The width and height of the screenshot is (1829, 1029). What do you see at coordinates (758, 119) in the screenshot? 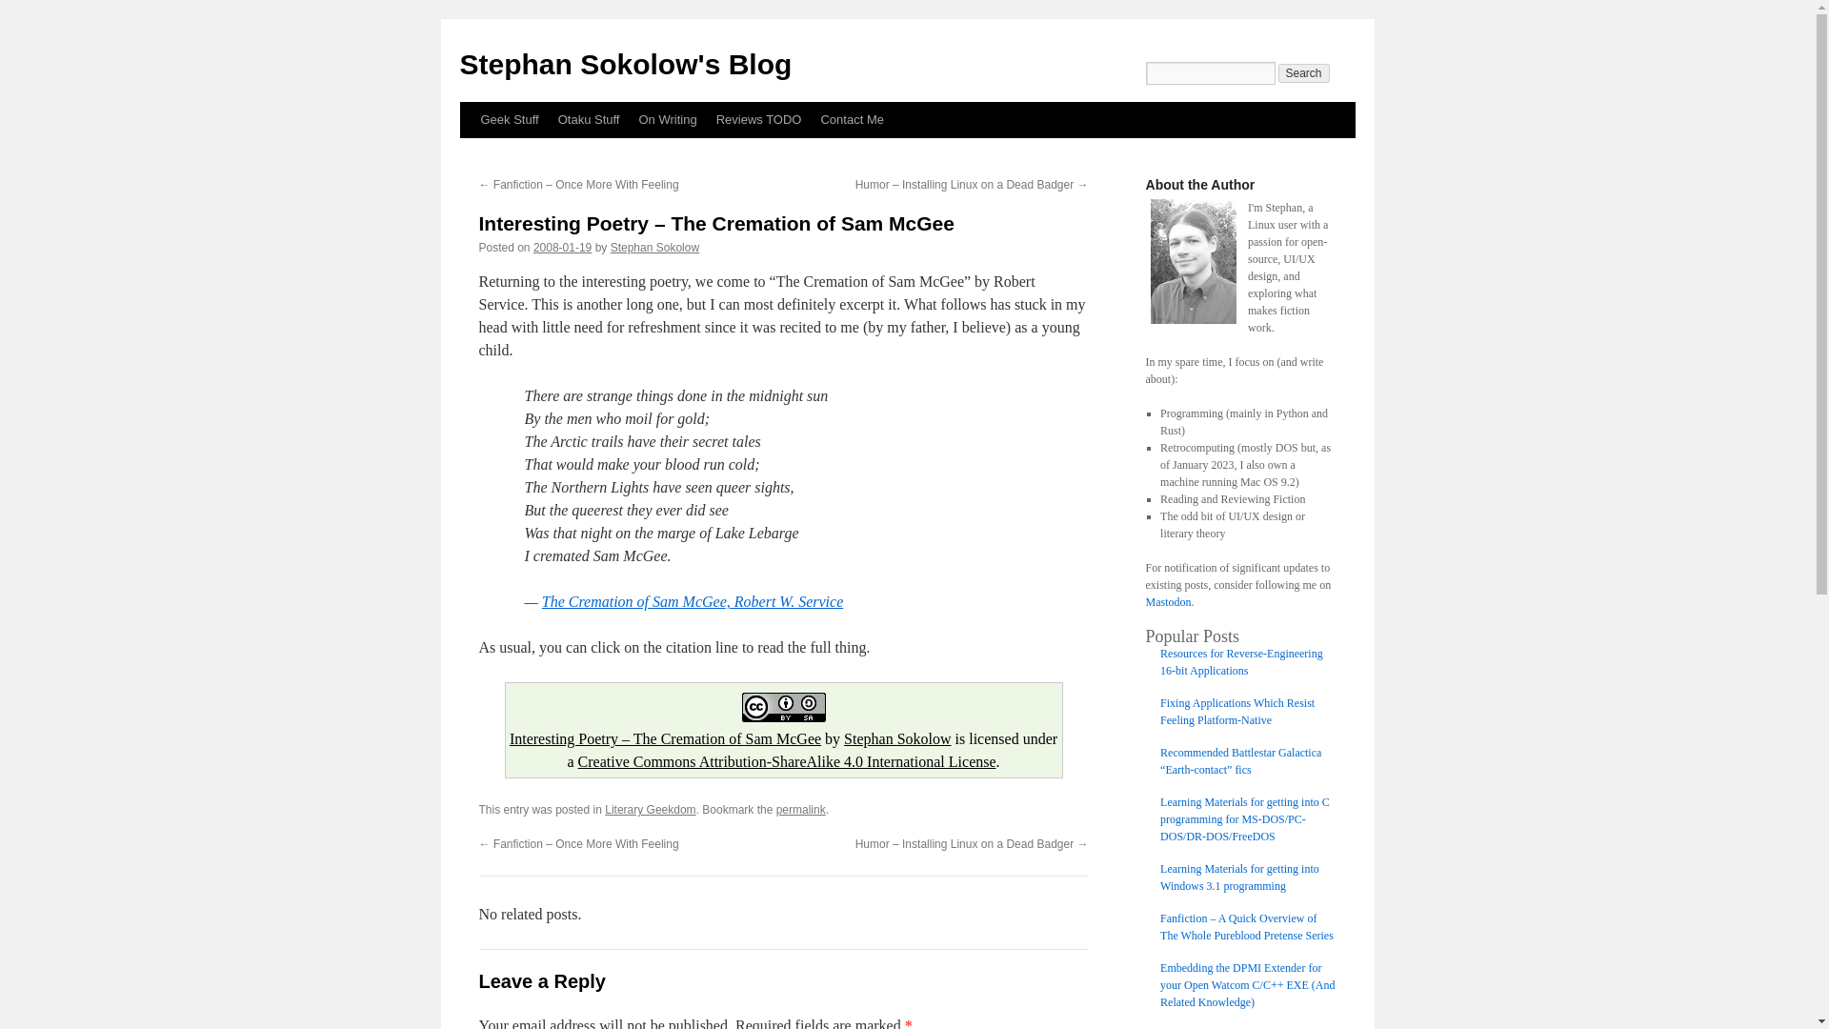
I see `Reviews TODO` at bounding box center [758, 119].